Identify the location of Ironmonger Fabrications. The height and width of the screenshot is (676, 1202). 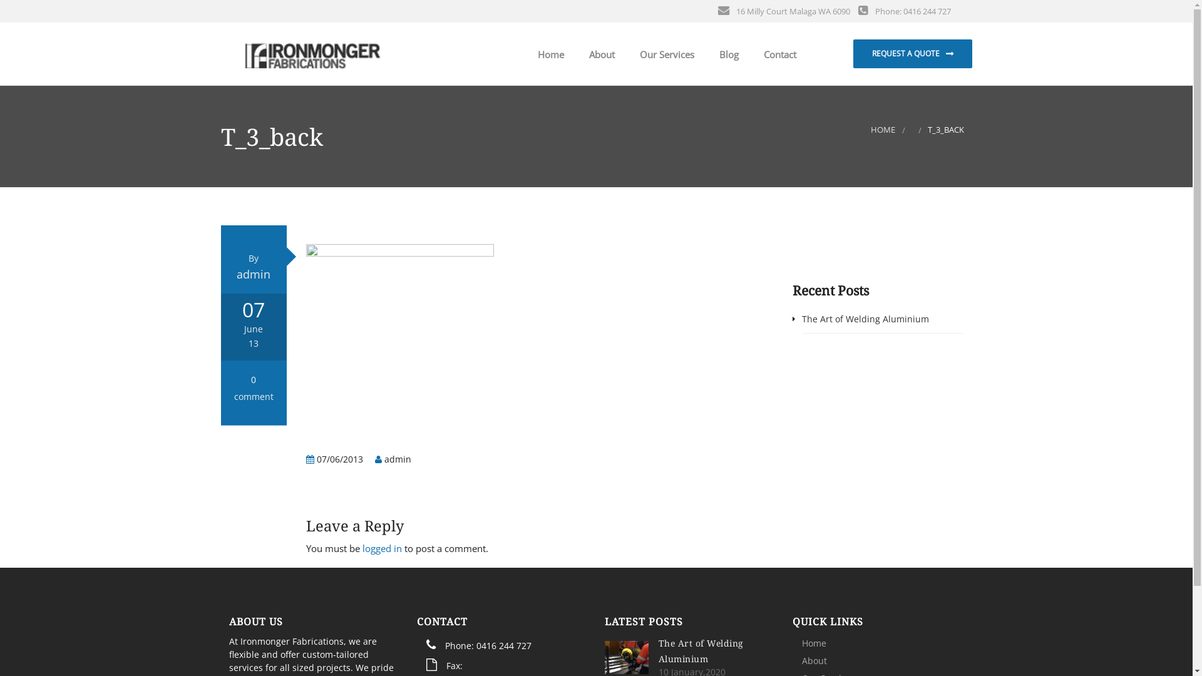
(312, 53).